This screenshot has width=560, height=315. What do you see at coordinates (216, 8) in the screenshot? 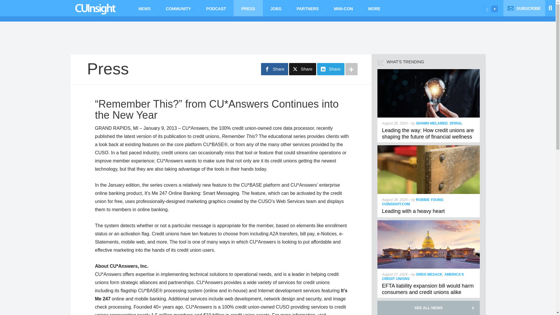
I see `PODCAST` at bounding box center [216, 8].